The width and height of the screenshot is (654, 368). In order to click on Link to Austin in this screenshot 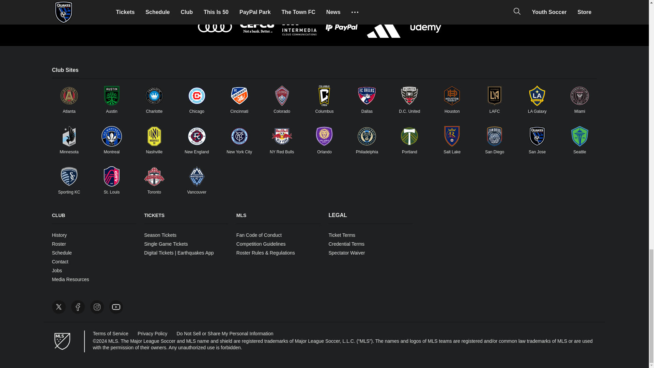, I will do `click(111, 95)`.